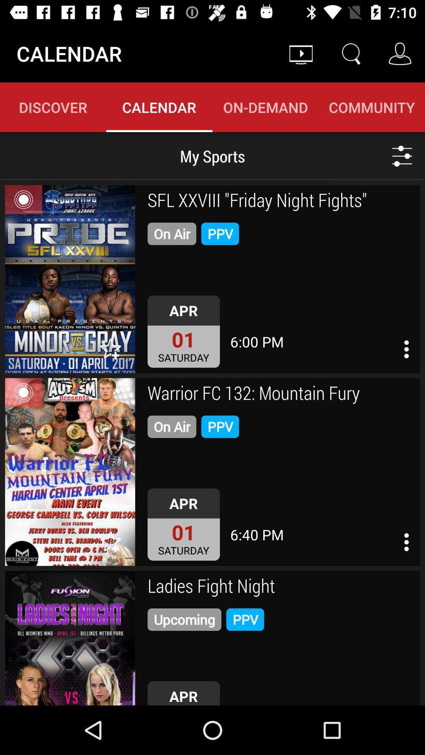 Image resolution: width=425 pixels, height=755 pixels. What do you see at coordinates (407, 349) in the screenshot?
I see `see details` at bounding box center [407, 349].